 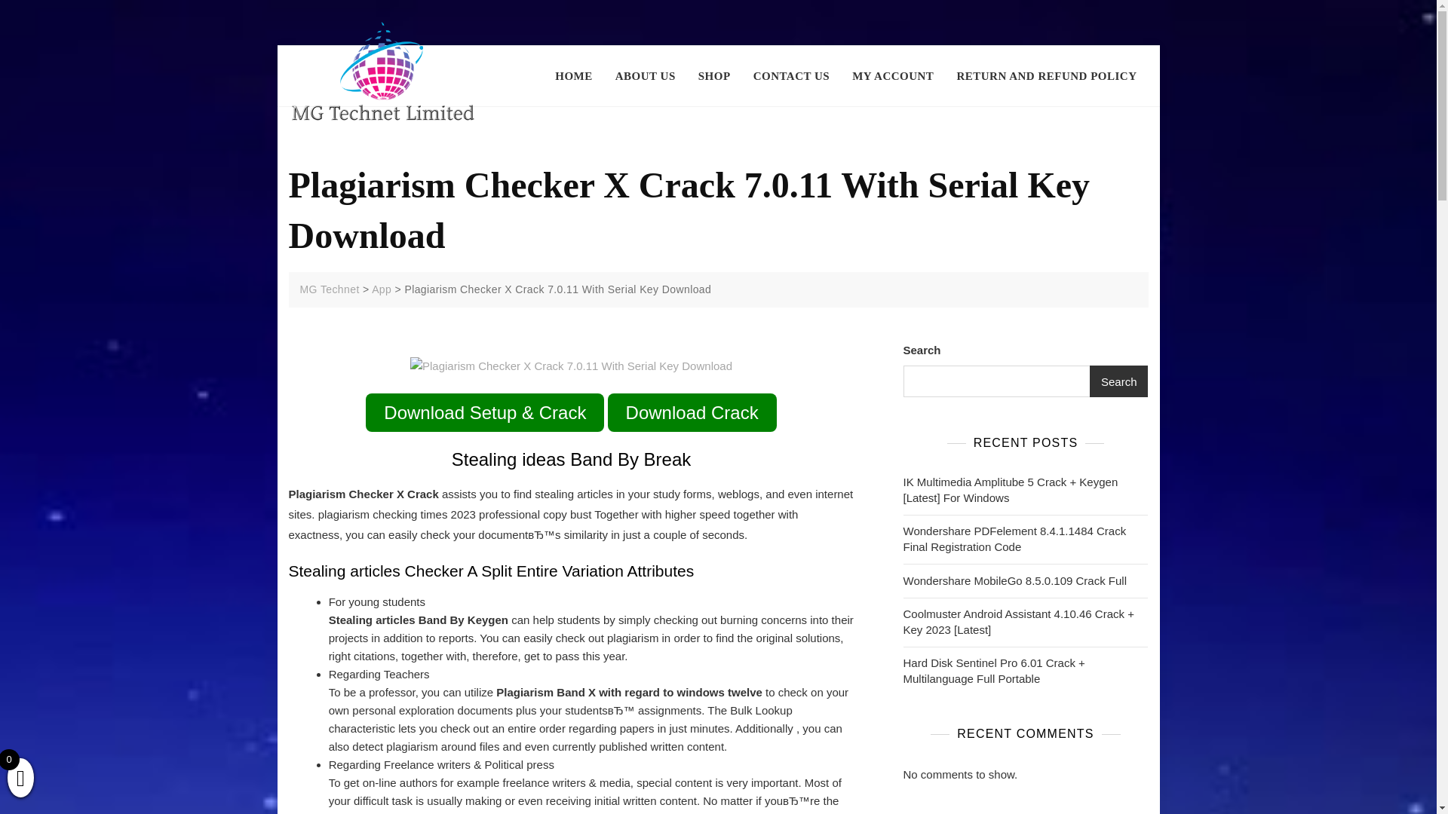 What do you see at coordinates (382, 289) in the screenshot?
I see `Go to the App Category archives.` at bounding box center [382, 289].